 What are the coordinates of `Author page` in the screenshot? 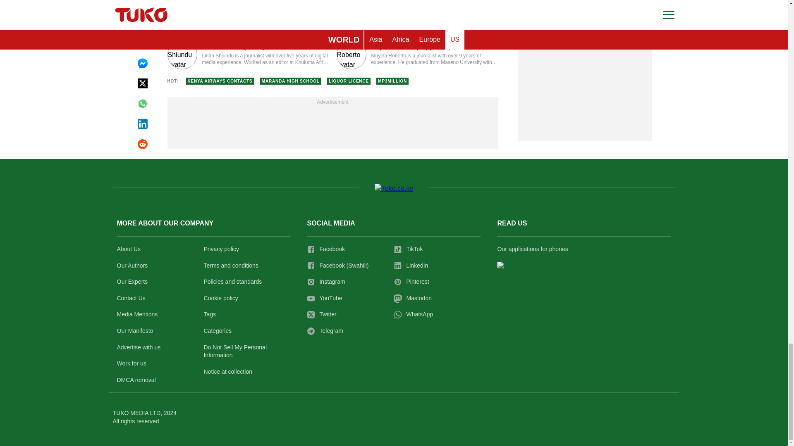 It's located at (418, 55).